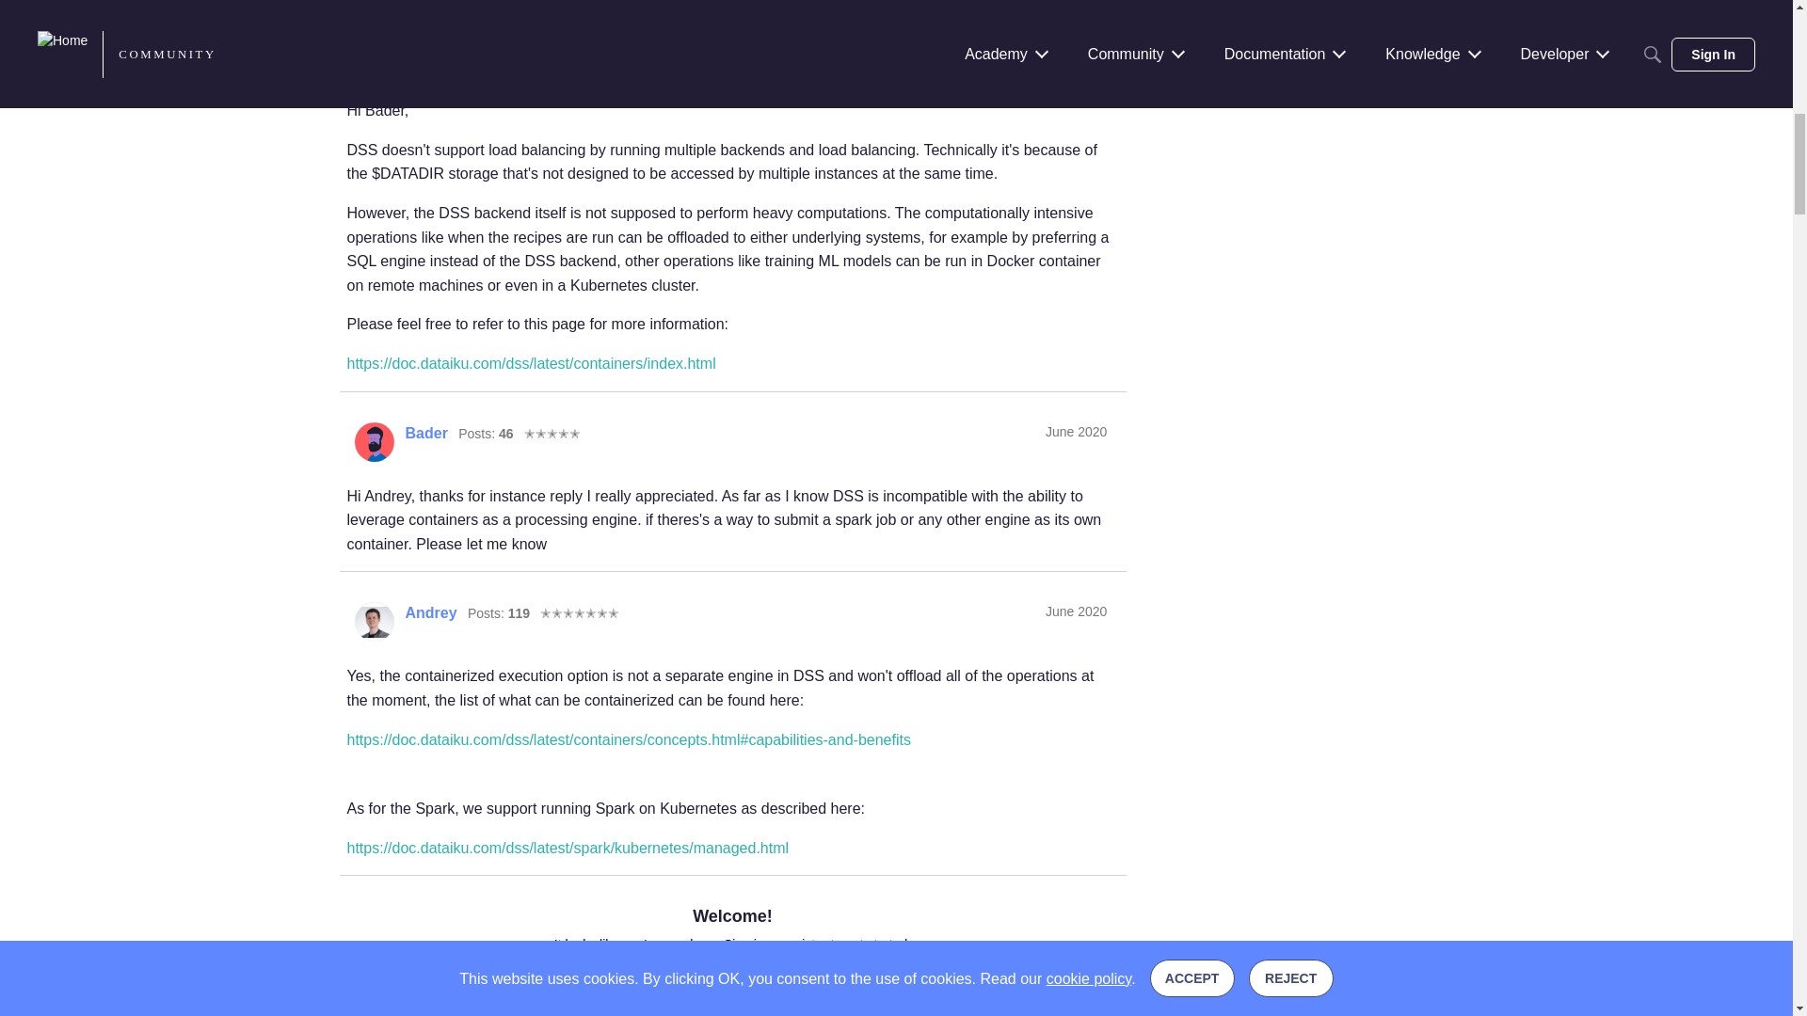 The width and height of the screenshot is (1807, 1016). What do you see at coordinates (1076, 46) in the screenshot?
I see `June 18, 2020 3:01PM` at bounding box center [1076, 46].